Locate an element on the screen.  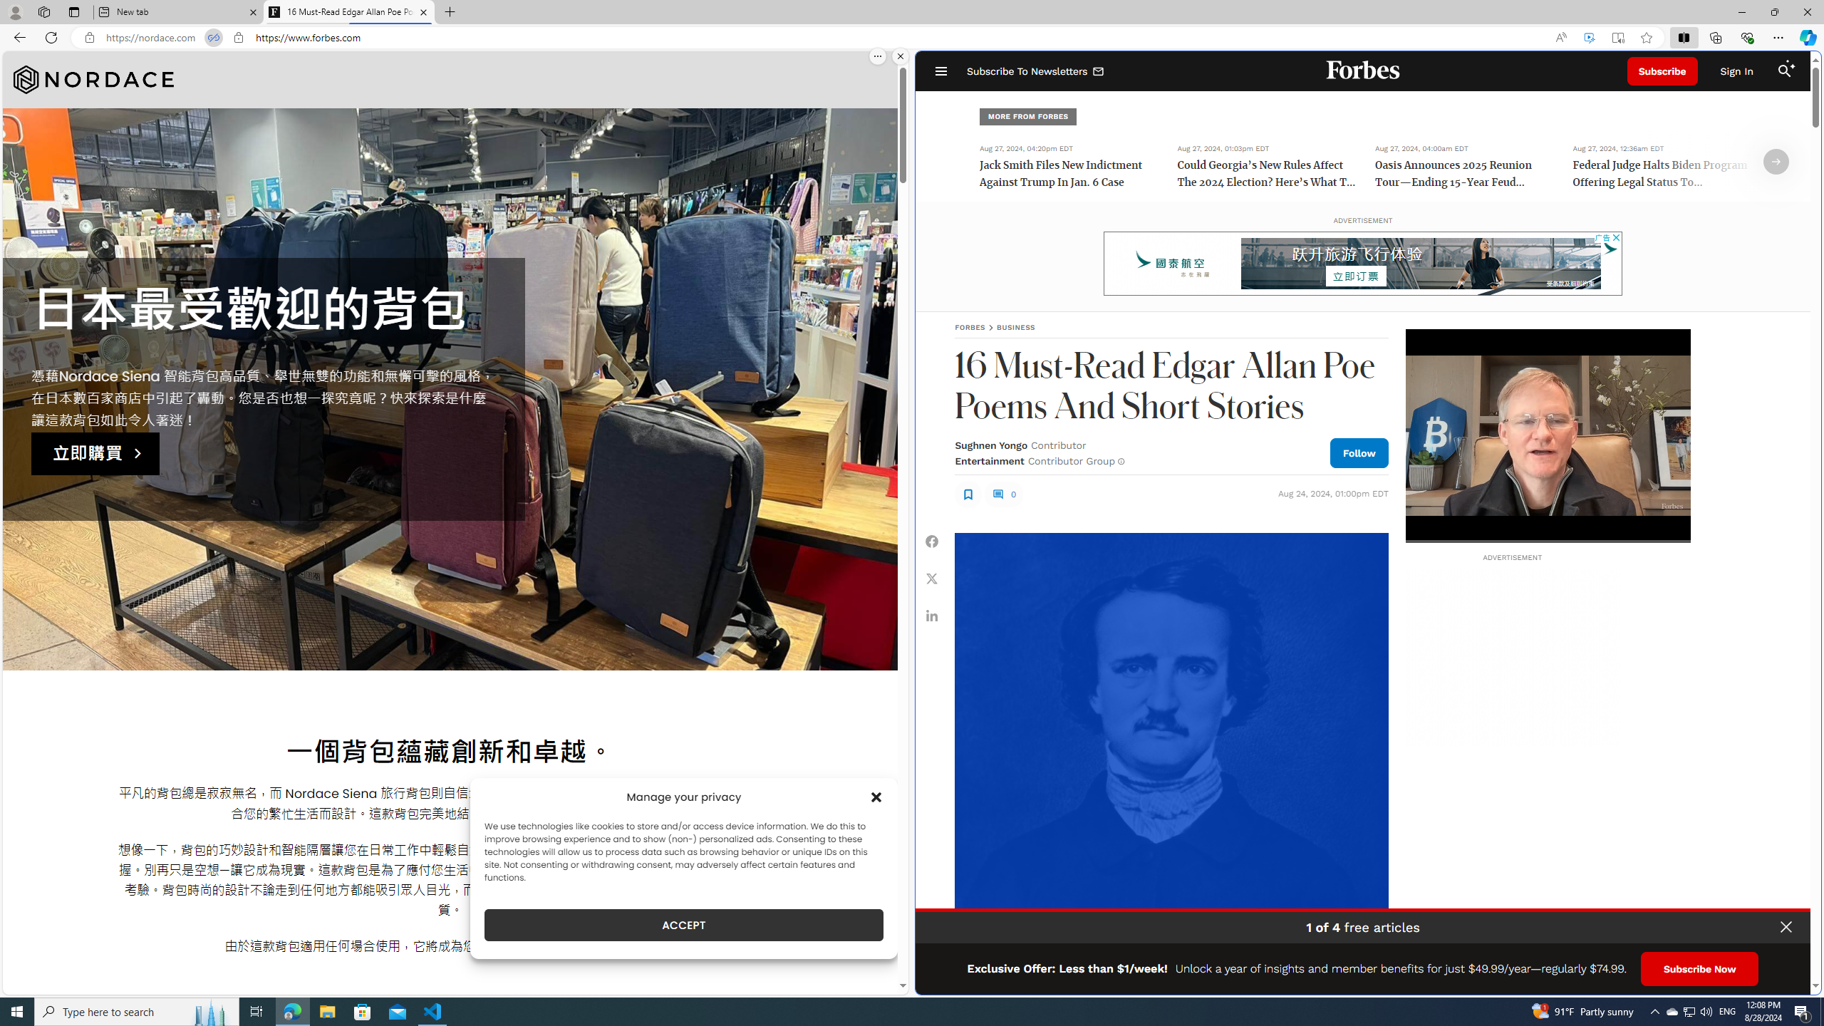
Class: fs-icon fs-icon--Facebook is located at coordinates (933, 541).